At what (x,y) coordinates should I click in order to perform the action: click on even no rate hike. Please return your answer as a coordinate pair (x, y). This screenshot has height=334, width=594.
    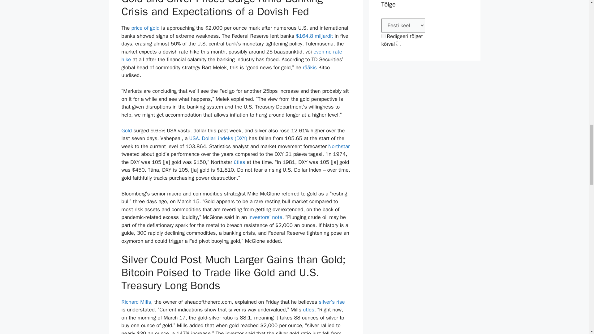
    Looking at the image, I should click on (231, 56).